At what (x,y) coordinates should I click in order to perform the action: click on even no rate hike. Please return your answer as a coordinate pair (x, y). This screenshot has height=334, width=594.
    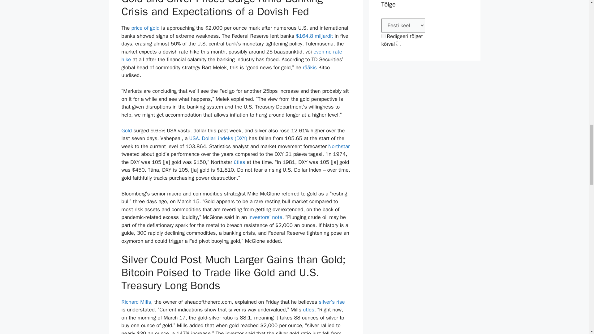
    Looking at the image, I should click on (231, 56).